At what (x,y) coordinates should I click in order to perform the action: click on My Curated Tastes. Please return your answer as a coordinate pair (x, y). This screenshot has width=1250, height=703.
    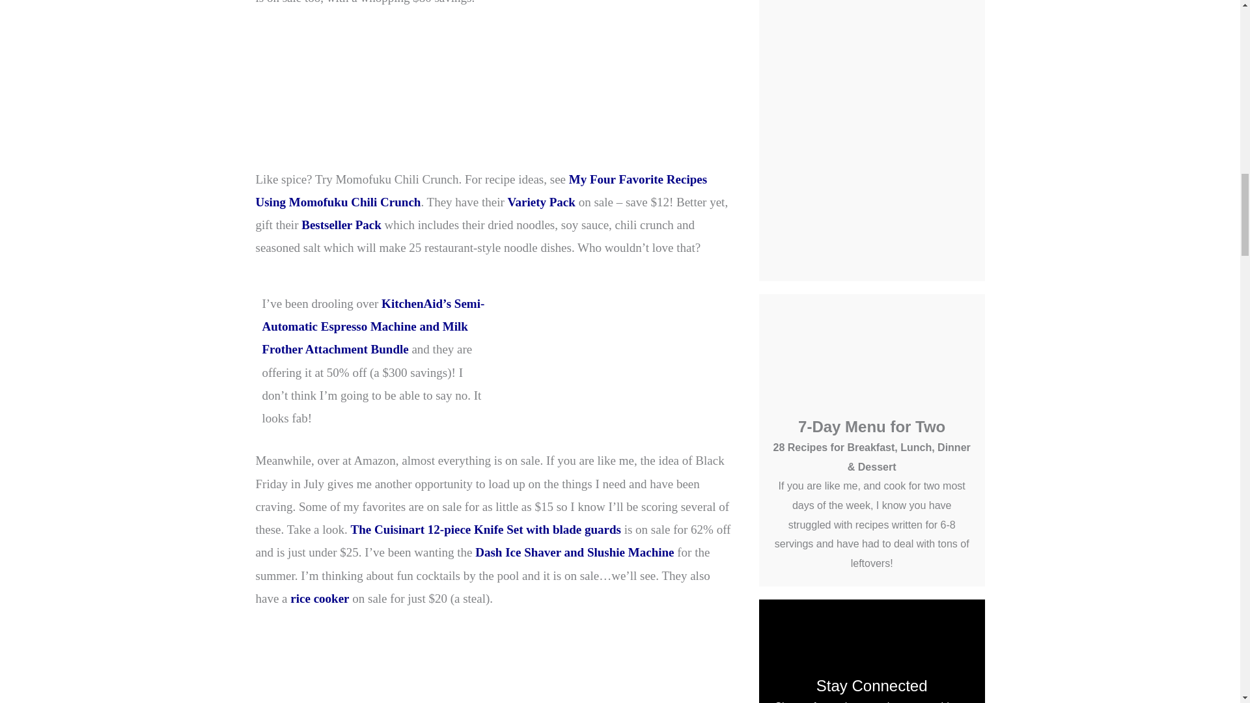
    Looking at the image, I should click on (335, 98).